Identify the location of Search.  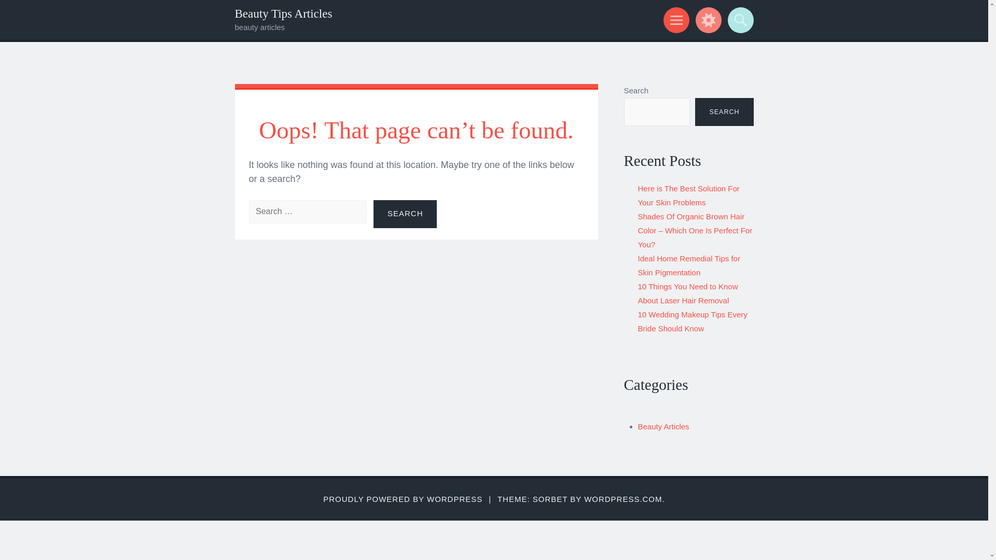
(739, 20).